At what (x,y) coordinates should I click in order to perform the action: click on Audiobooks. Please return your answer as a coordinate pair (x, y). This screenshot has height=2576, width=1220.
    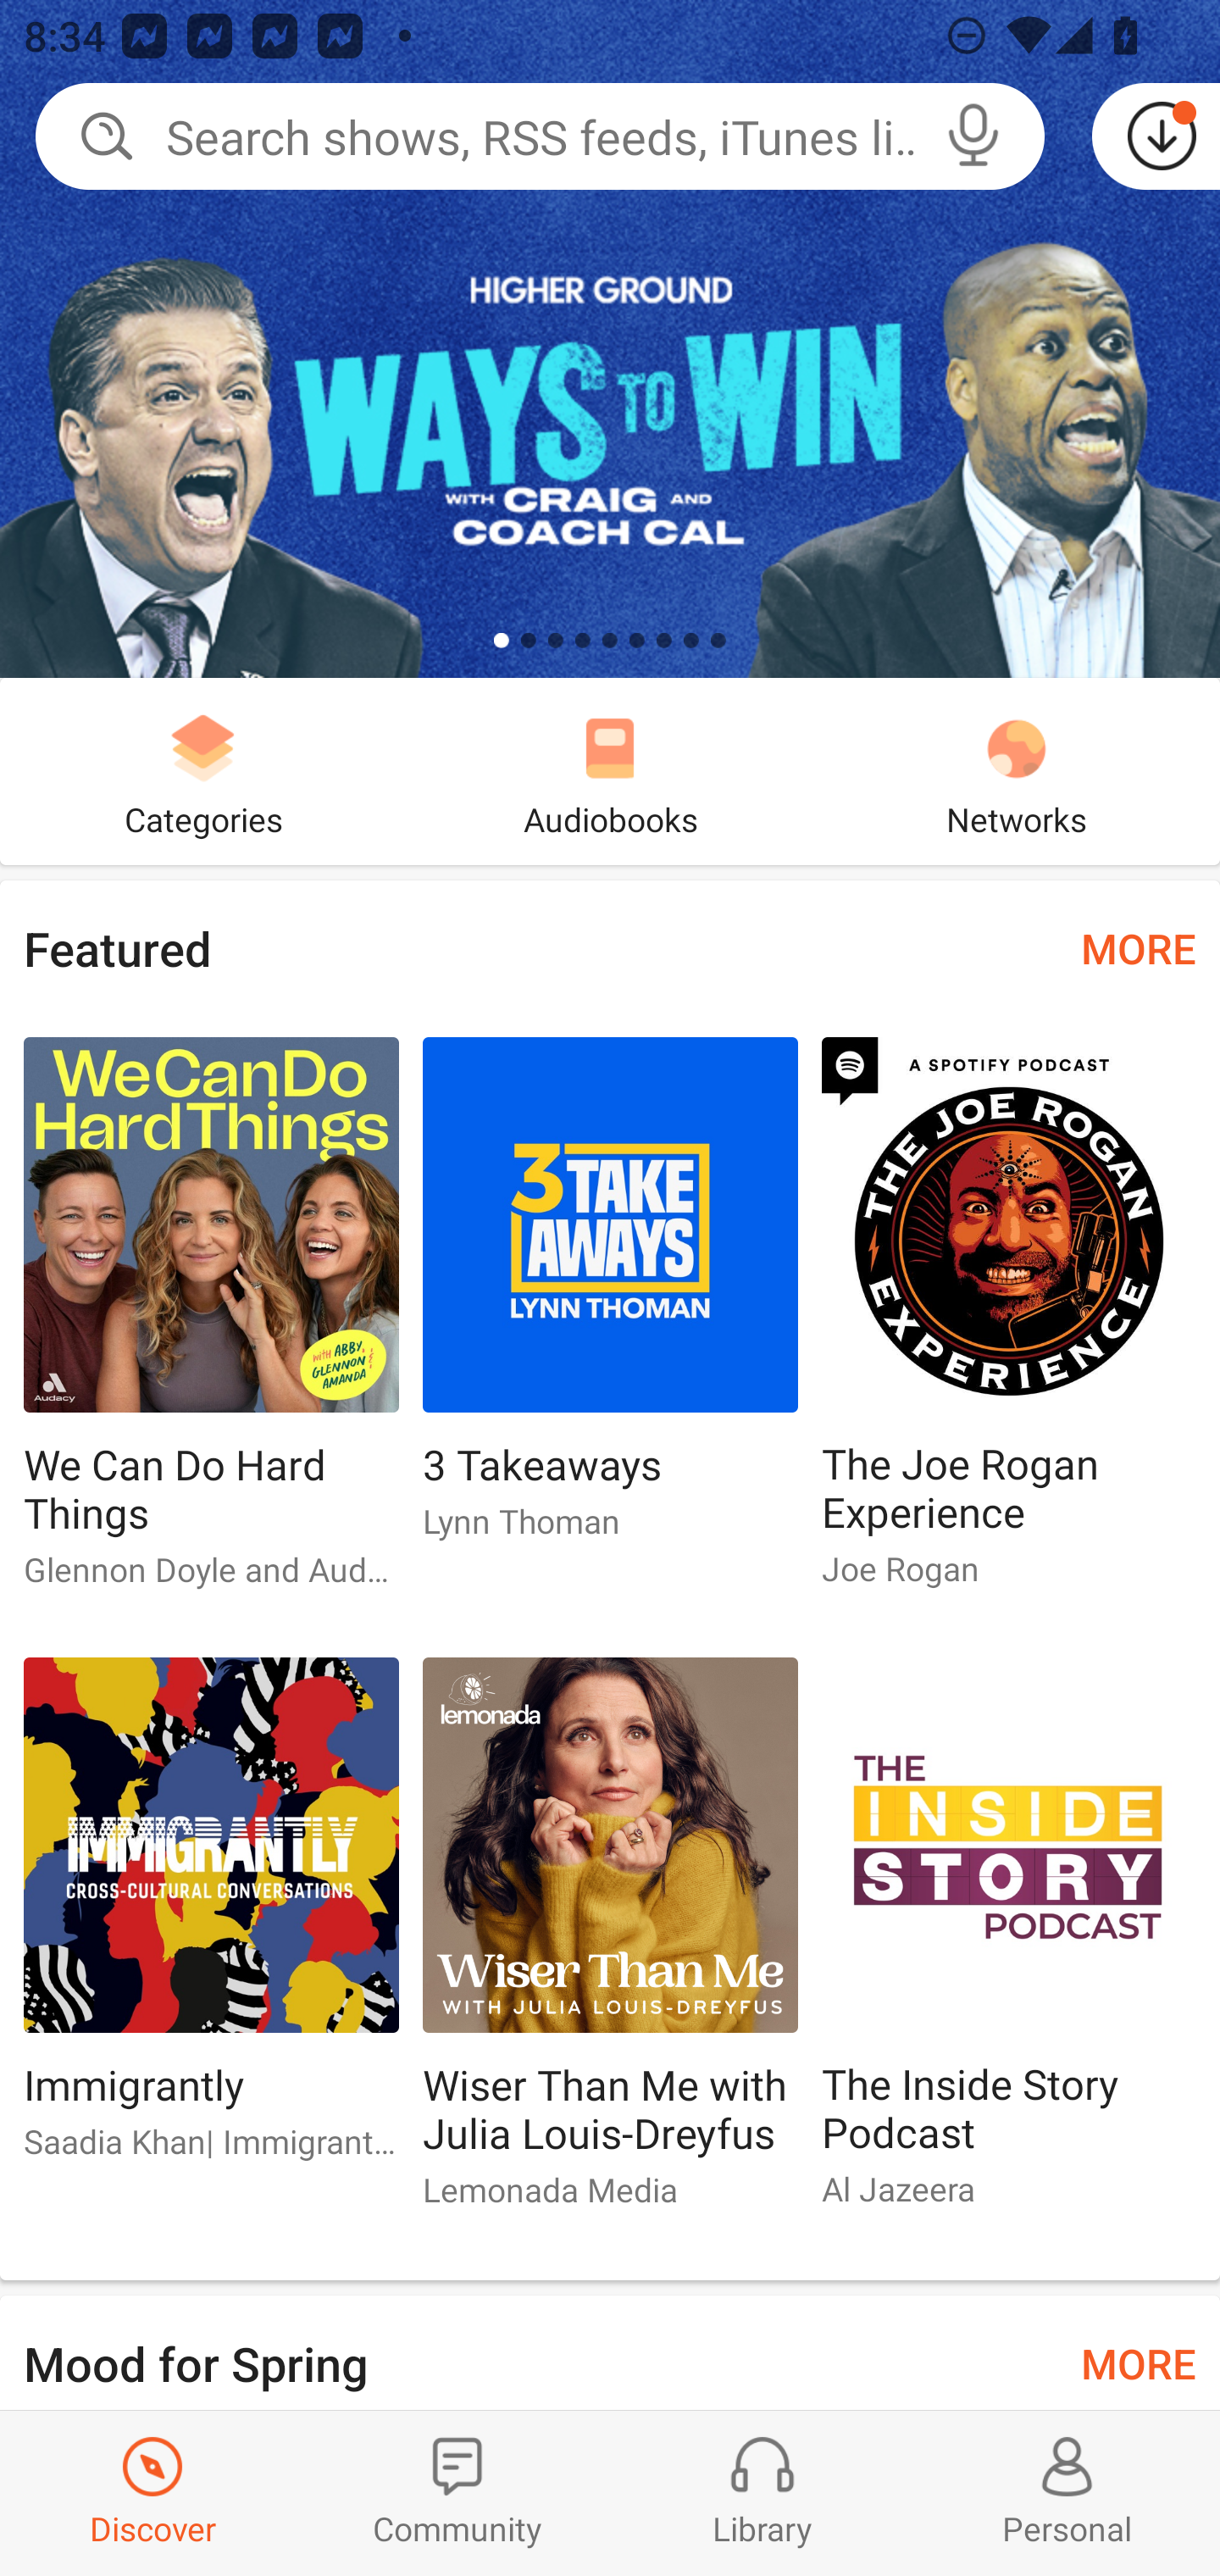
    Looking at the image, I should click on (610, 771).